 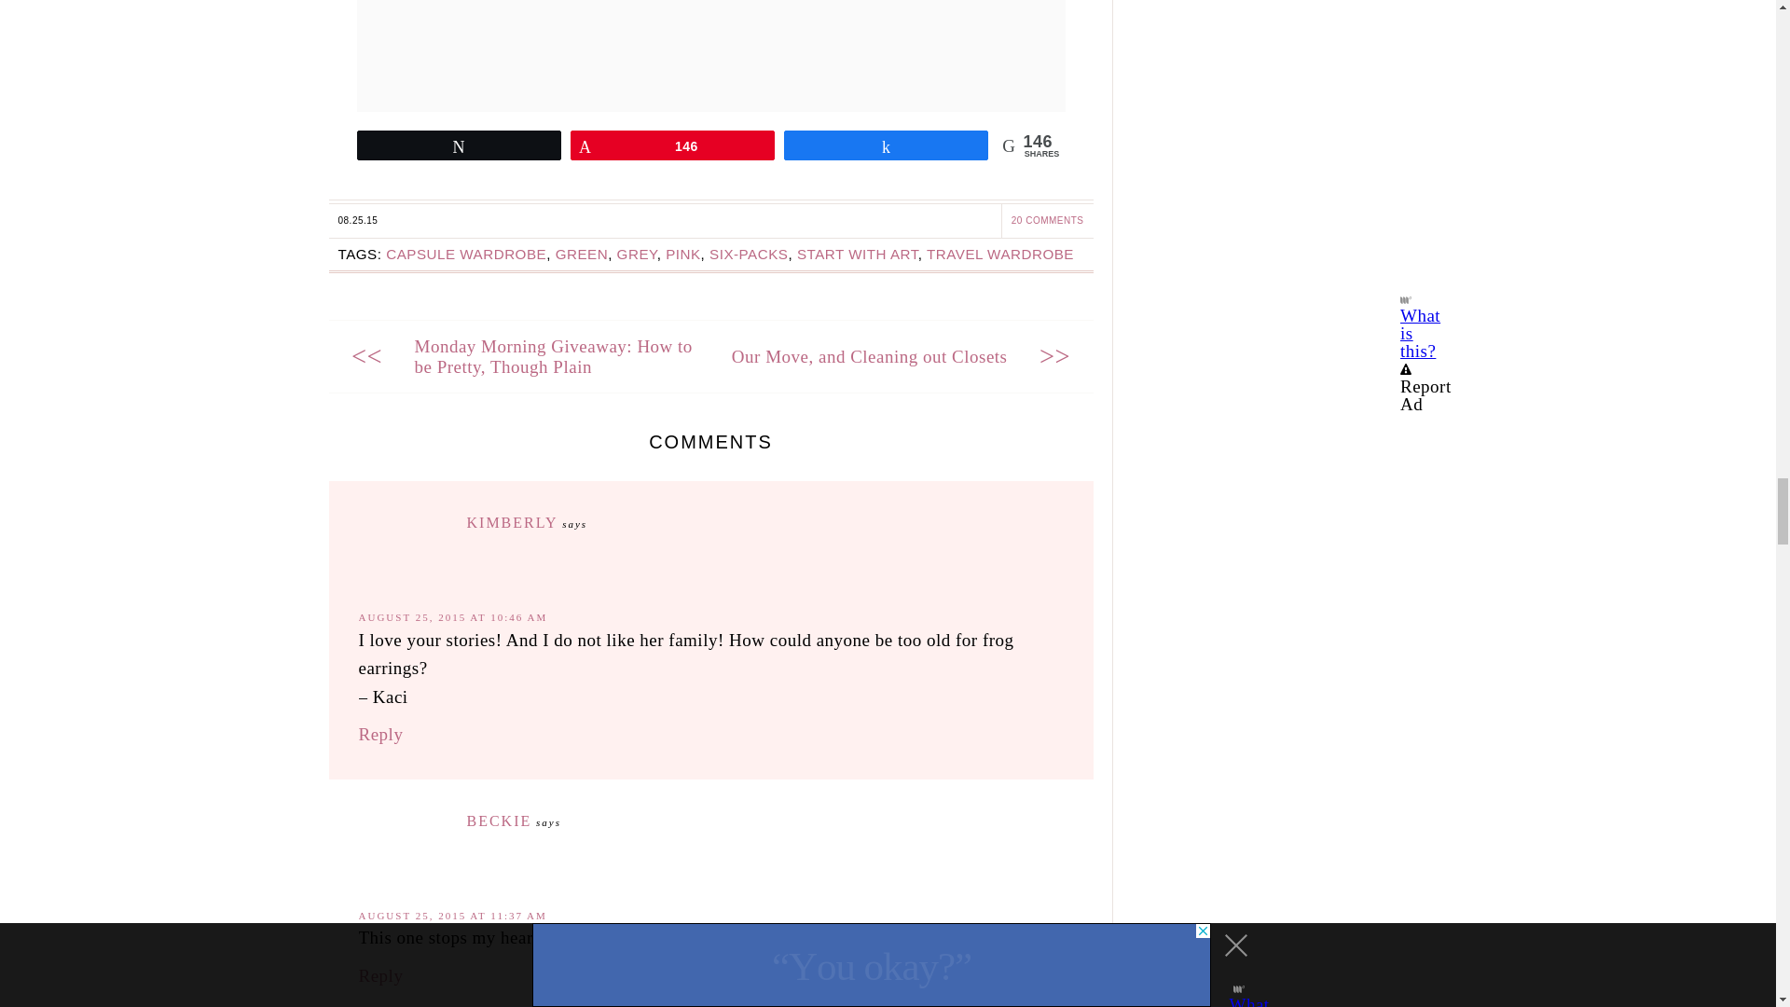 I want to click on START WITH ART, so click(x=857, y=254).